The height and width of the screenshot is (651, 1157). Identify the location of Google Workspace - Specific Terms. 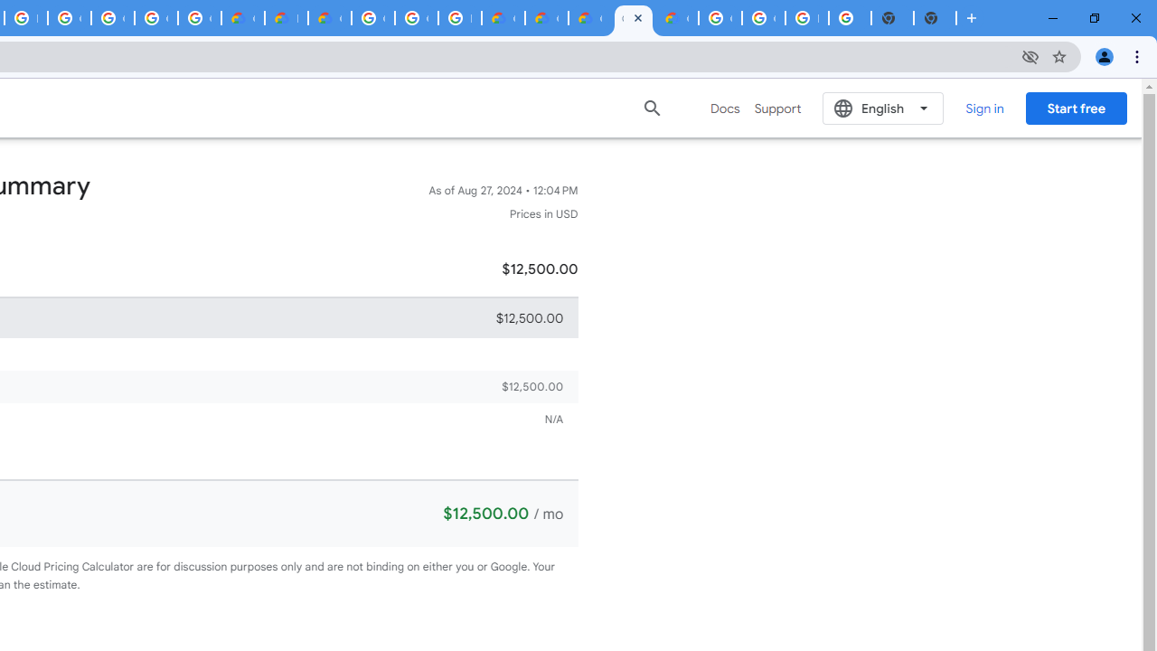
(155, 18).